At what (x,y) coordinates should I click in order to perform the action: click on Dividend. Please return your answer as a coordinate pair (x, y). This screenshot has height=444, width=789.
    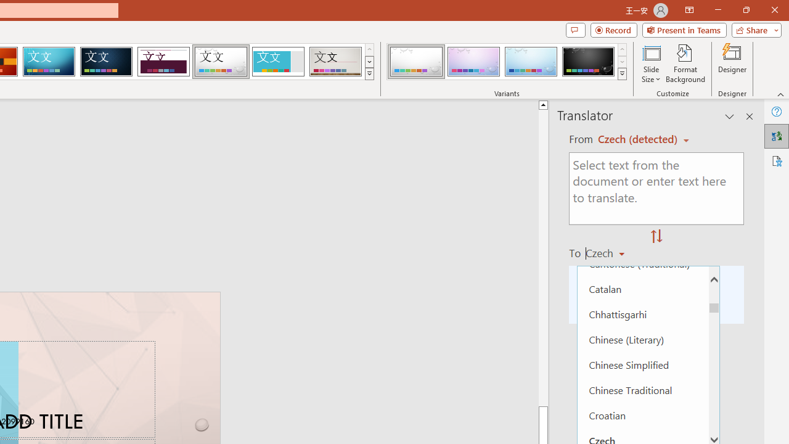
    Looking at the image, I should click on (163, 62).